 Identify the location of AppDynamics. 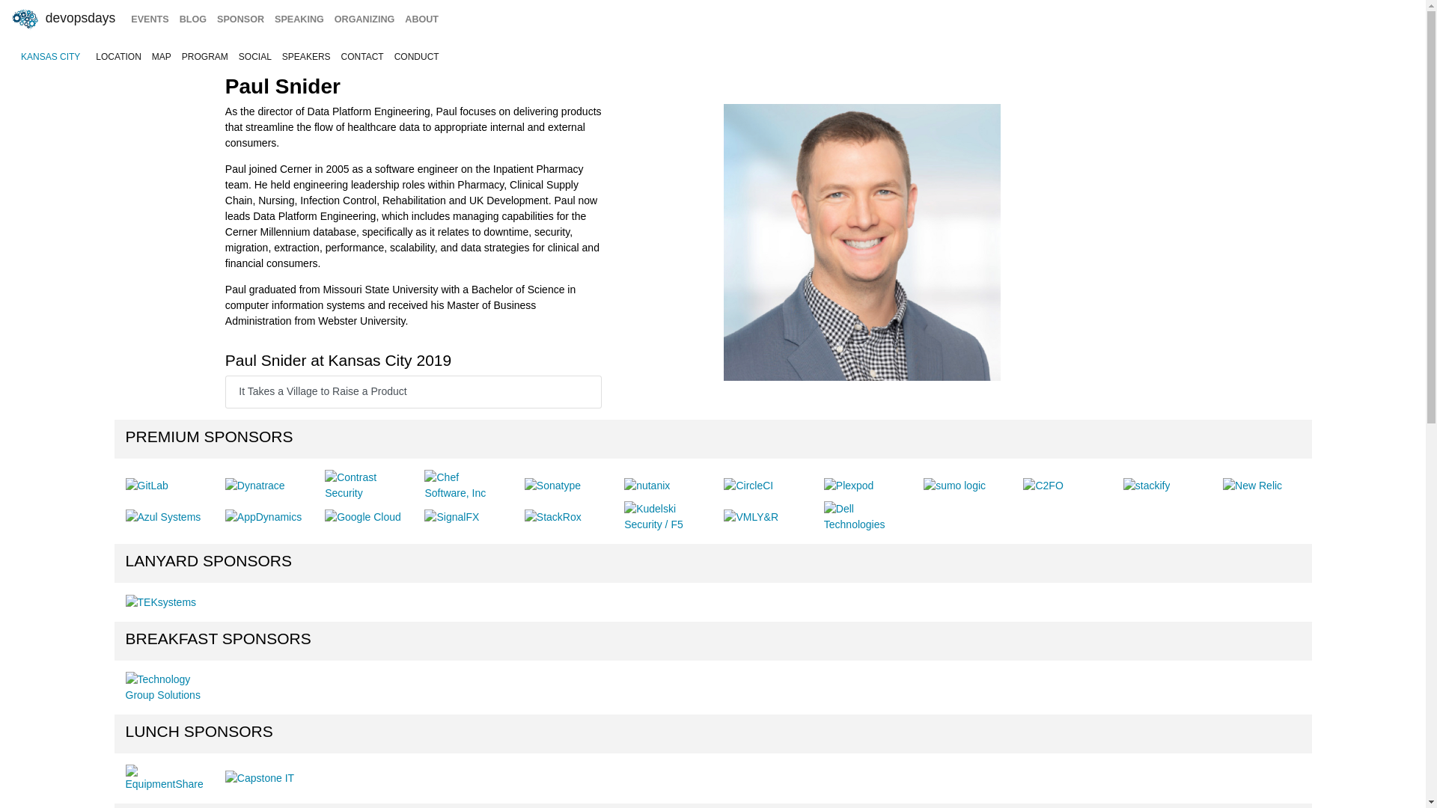
(263, 518).